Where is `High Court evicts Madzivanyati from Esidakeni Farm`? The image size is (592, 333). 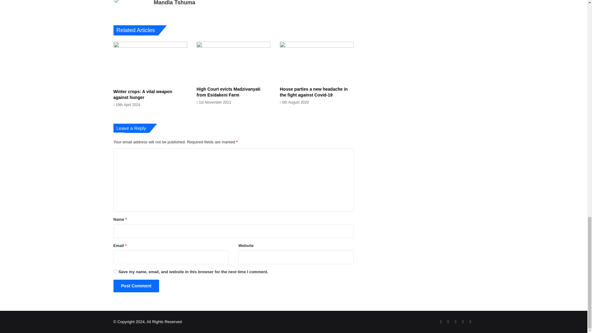 High Court evicts Madzivanyati from Esidakeni Farm is located at coordinates (228, 92).